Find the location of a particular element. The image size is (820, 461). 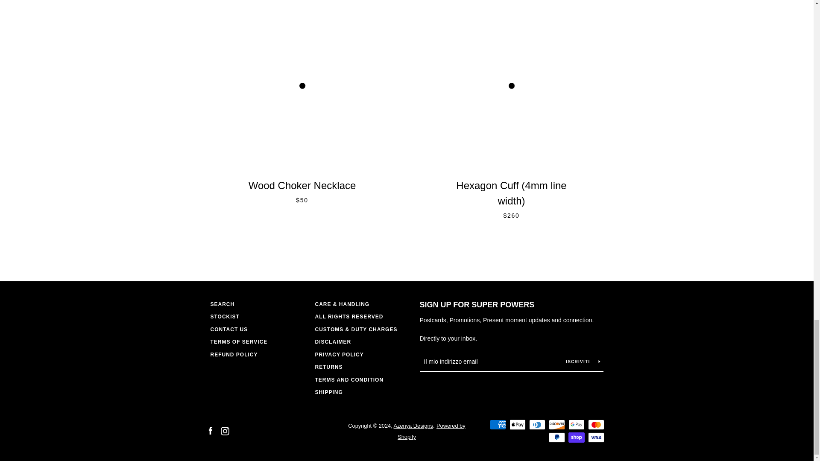

Azenya Designs su Instagram is located at coordinates (225, 431).